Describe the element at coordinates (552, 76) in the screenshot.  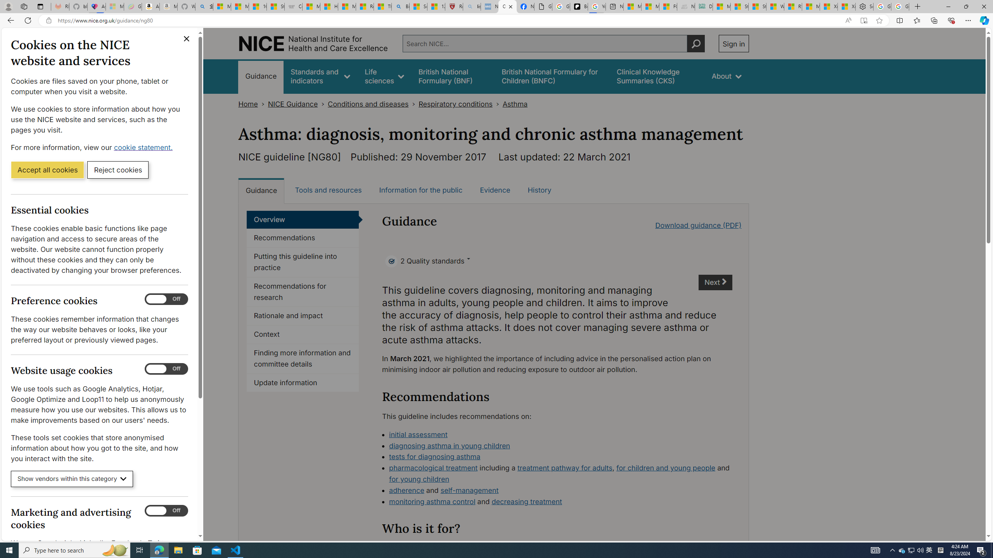
I see `British National Formulary for Children (BNFC)` at that location.